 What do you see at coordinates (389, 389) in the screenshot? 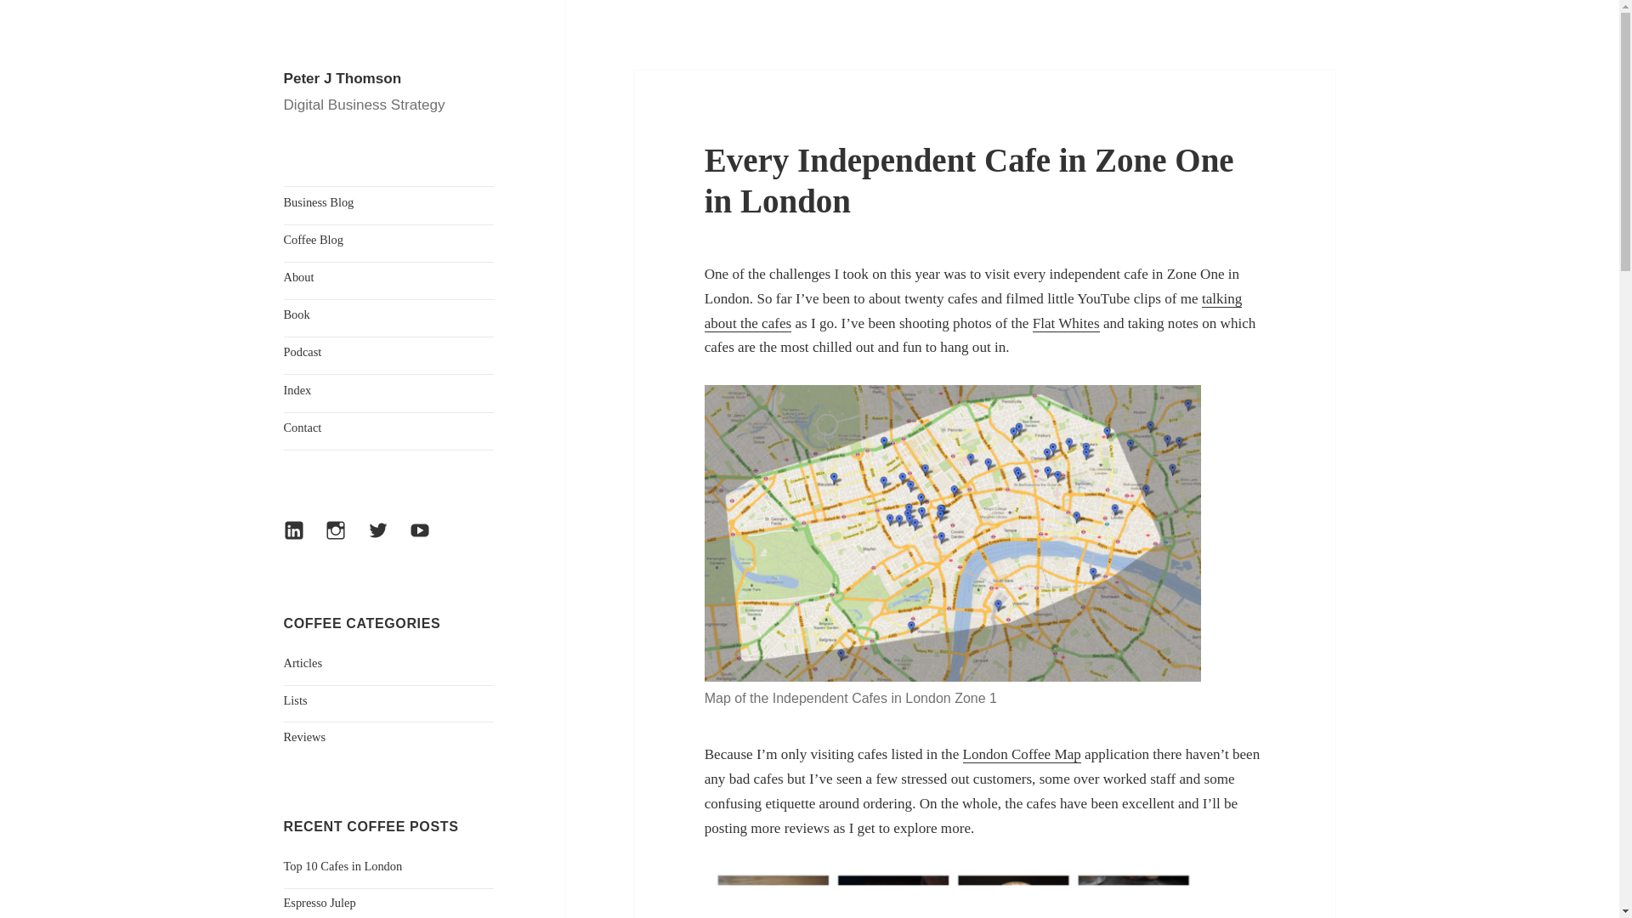
I see `Index` at bounding box center [389, 389].